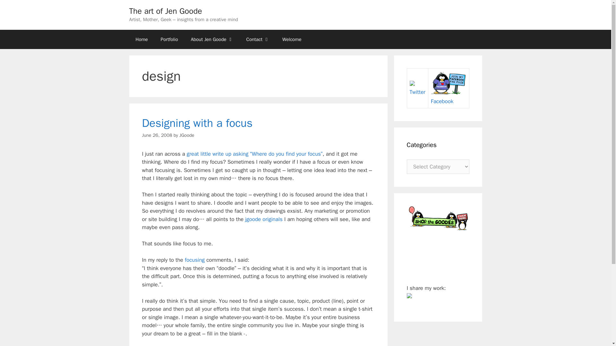  What do you see at coordinates (258, 39) in the screenshot?
I see `Contact` at bounding box center [258, 39].